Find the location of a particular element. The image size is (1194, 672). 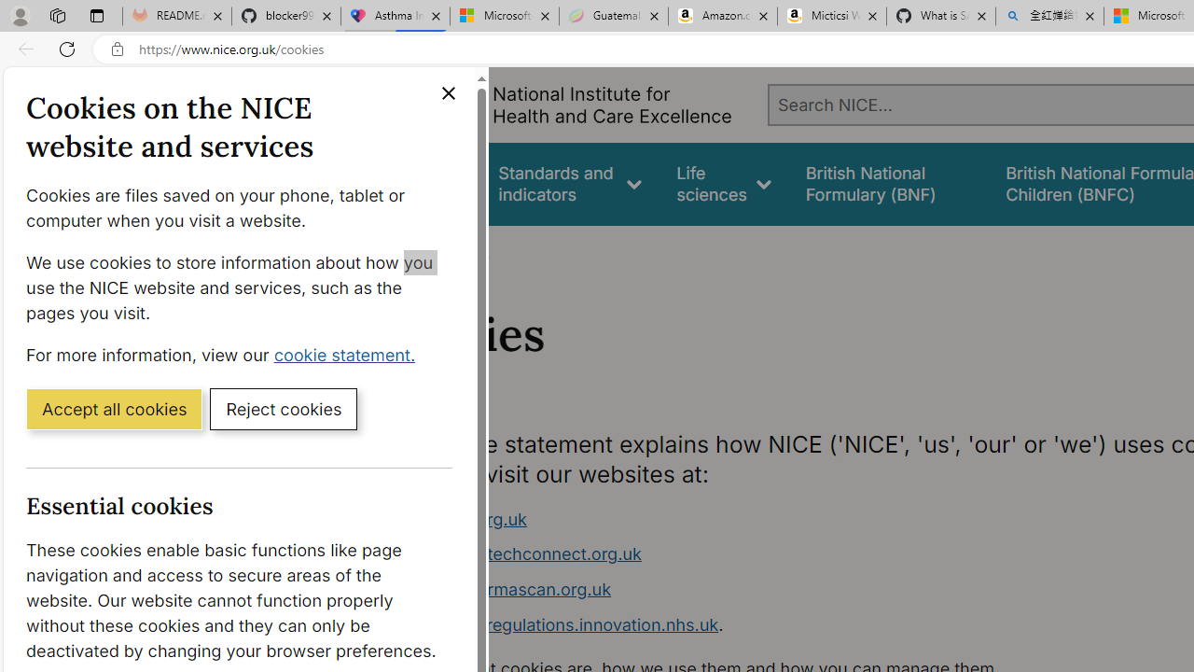

Life sciences is located at coordinates (724, 183).